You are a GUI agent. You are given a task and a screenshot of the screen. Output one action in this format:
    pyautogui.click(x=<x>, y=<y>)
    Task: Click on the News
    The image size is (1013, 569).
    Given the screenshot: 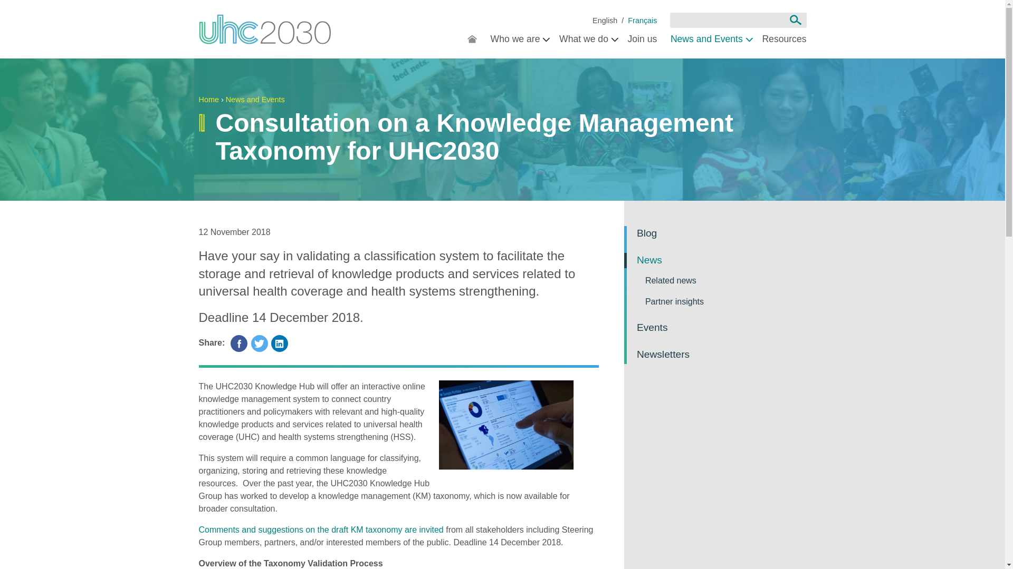 What is the action you would take?
    pyautogui.click(x=605, y=21)
    